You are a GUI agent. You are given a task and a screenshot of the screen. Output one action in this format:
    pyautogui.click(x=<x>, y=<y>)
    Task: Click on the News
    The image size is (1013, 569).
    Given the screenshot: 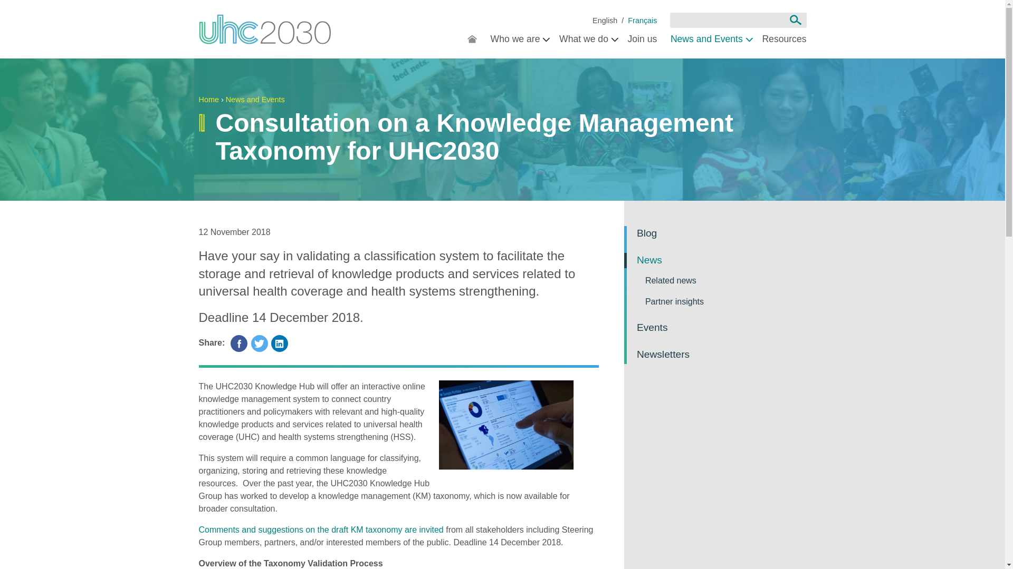 What is the action you would take?
    pyautogui.click(x=605, y=21)
    